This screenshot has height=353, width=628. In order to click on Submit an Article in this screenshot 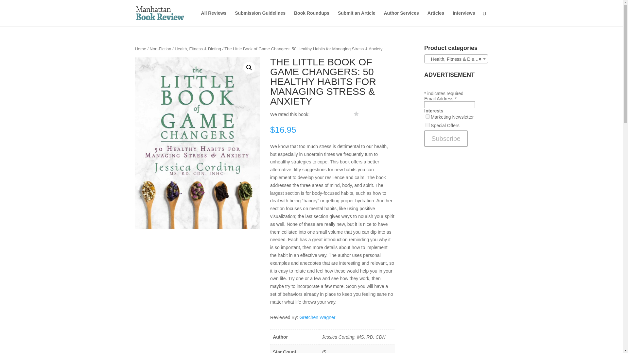, I will do `click(357, 18)`.